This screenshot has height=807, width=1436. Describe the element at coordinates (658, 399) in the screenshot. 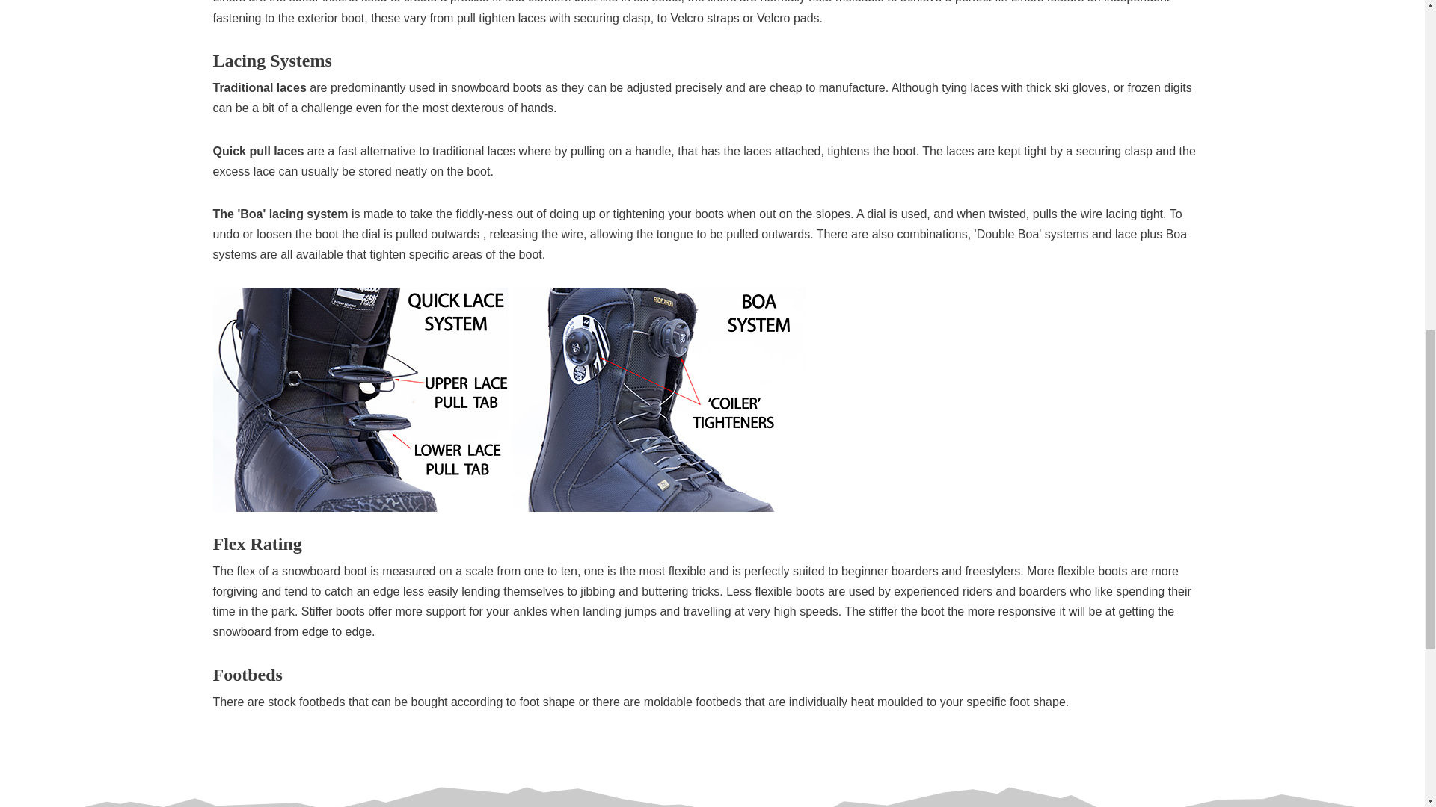

I see `Boa System` at that location.